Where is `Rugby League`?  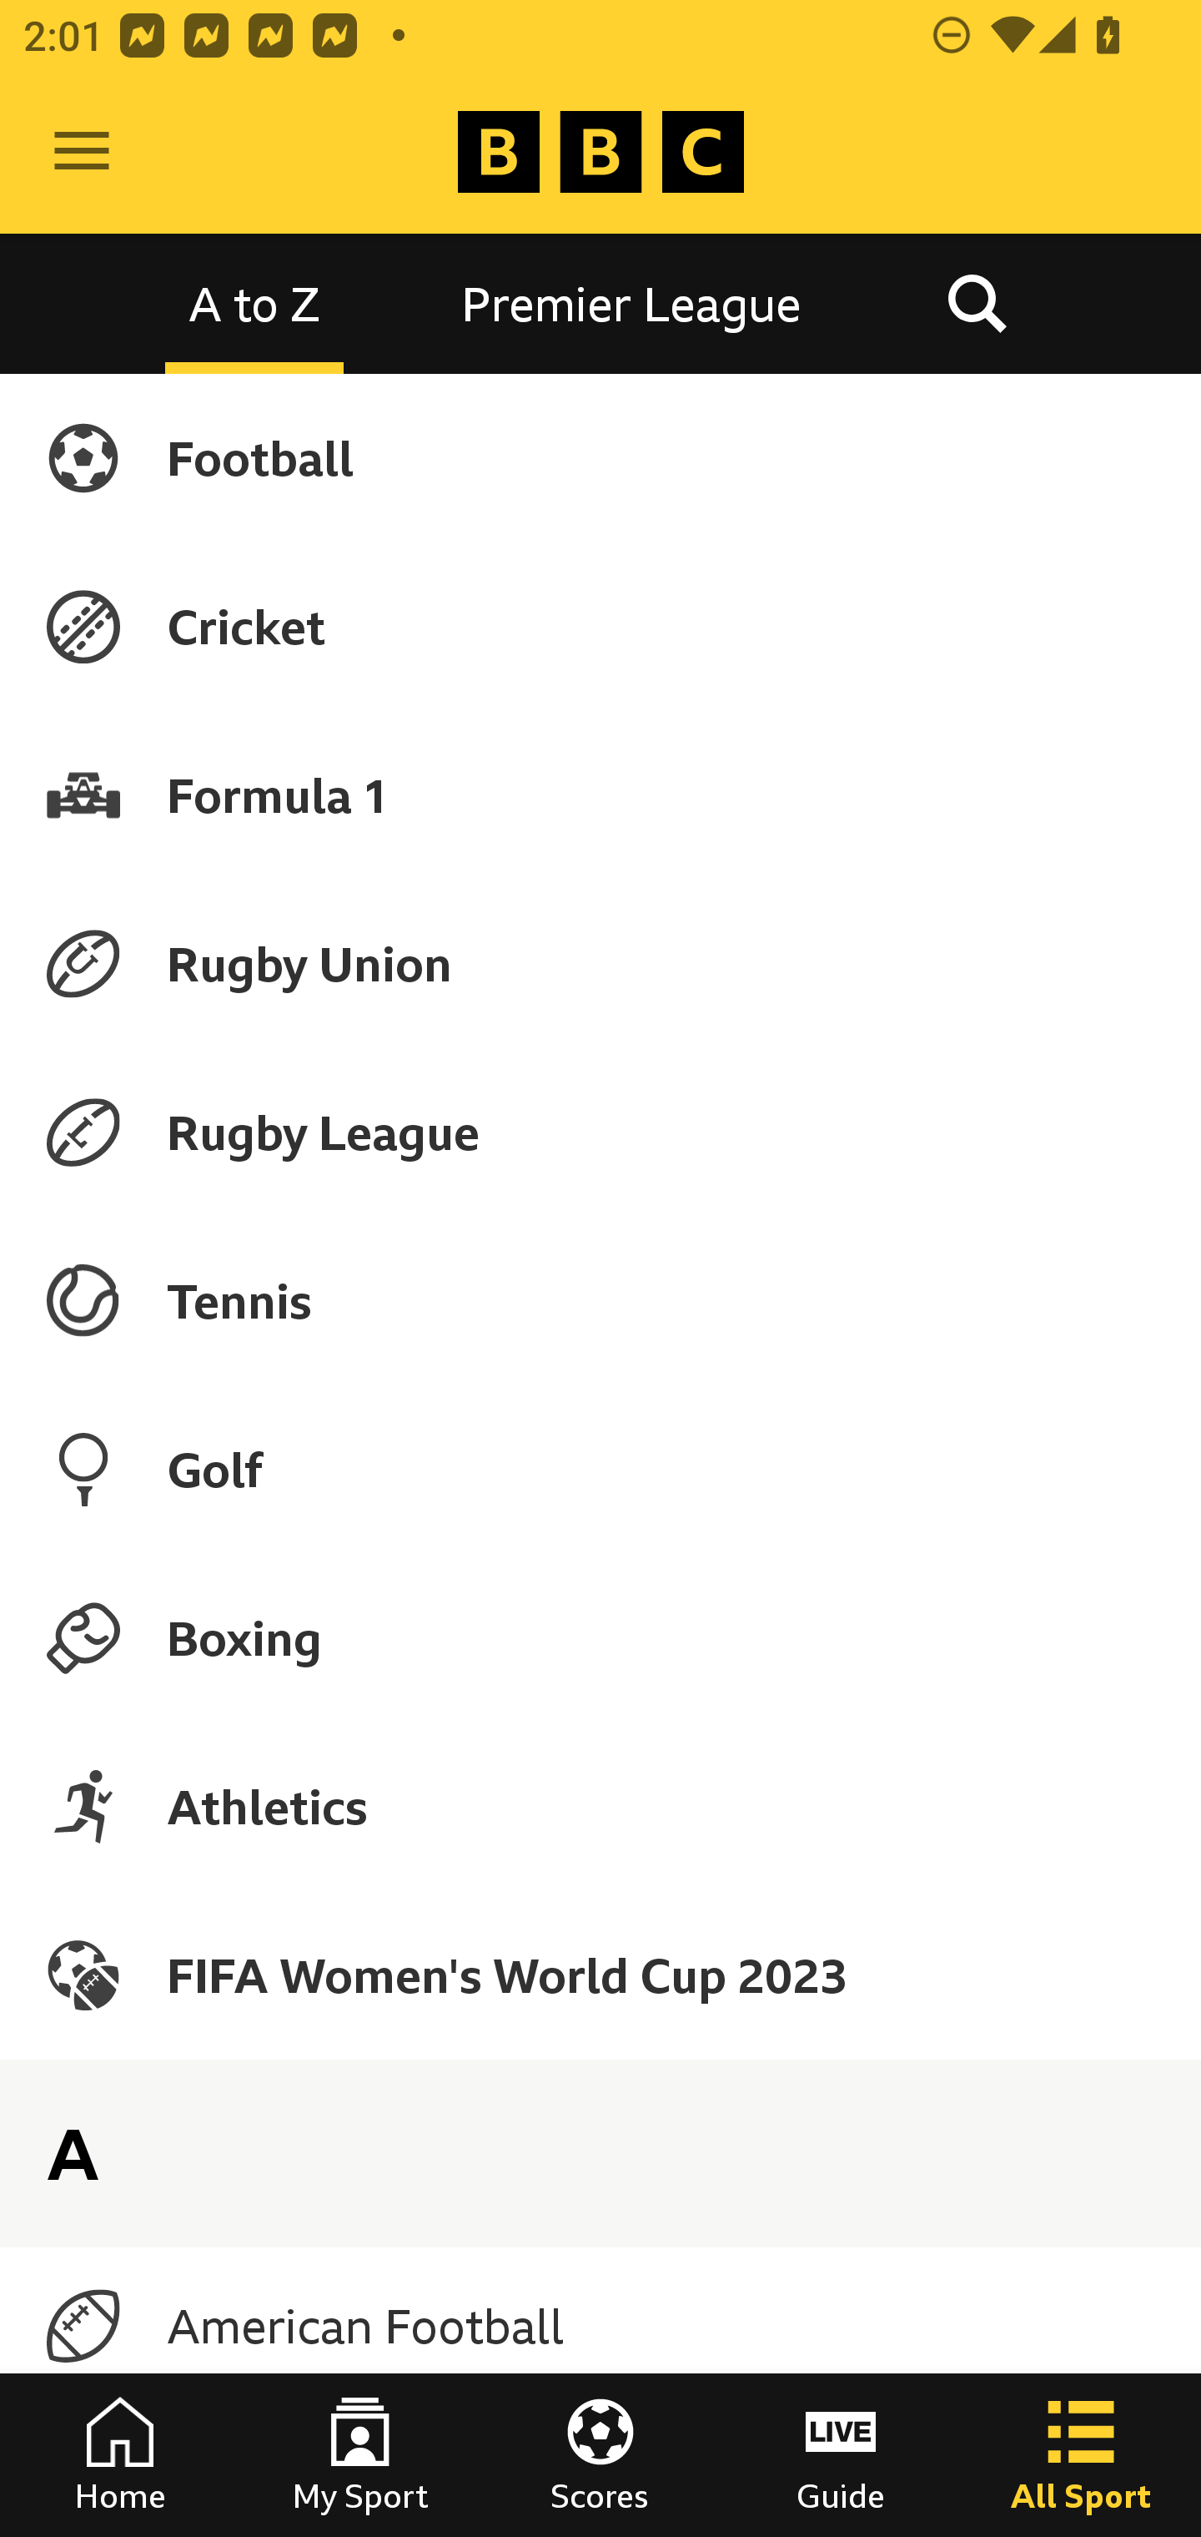
Rugby League is located at coordinates (600, 1132).